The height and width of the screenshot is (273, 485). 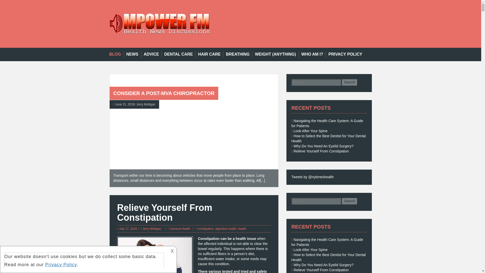 I want to click on July 17, 2016, so click(x=128, y=229).